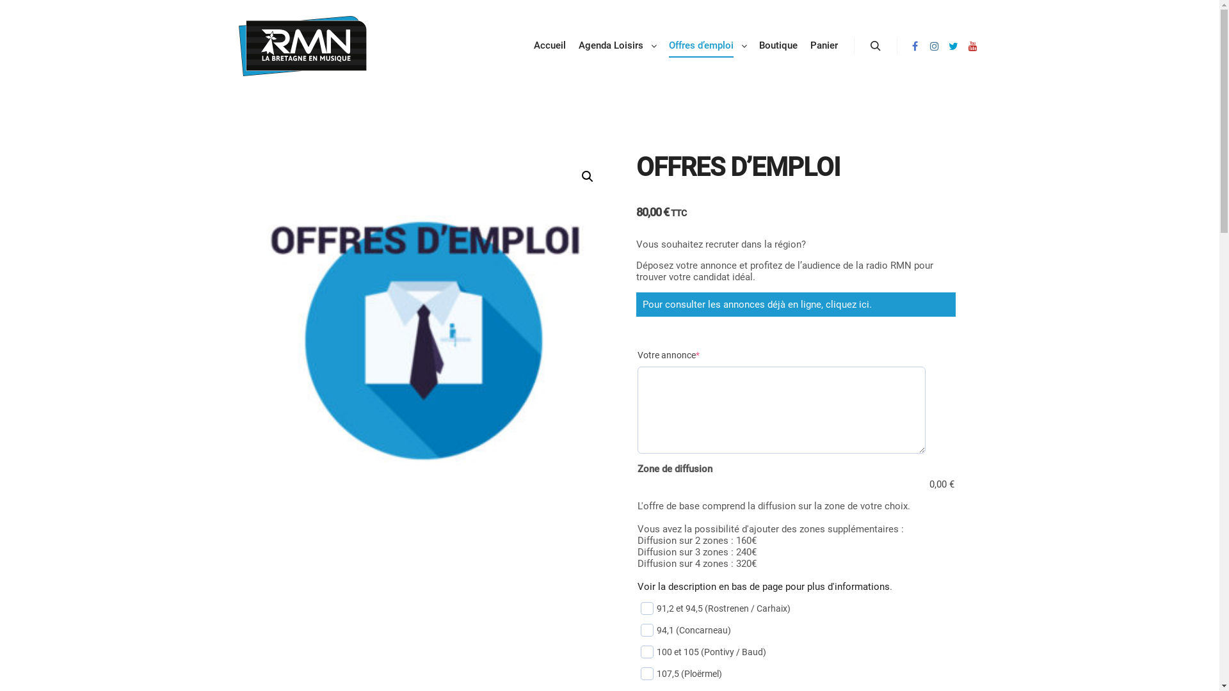  I want to click on RMN la Bretagne en Musique, so click(302, 46).